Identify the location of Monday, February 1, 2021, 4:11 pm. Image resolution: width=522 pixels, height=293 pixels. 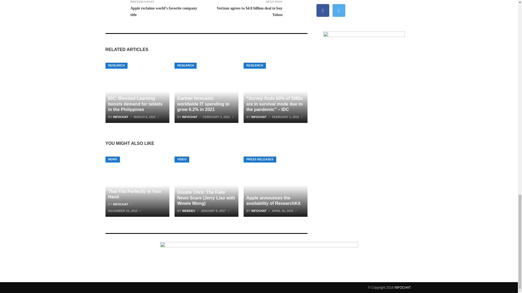
(288, 117).